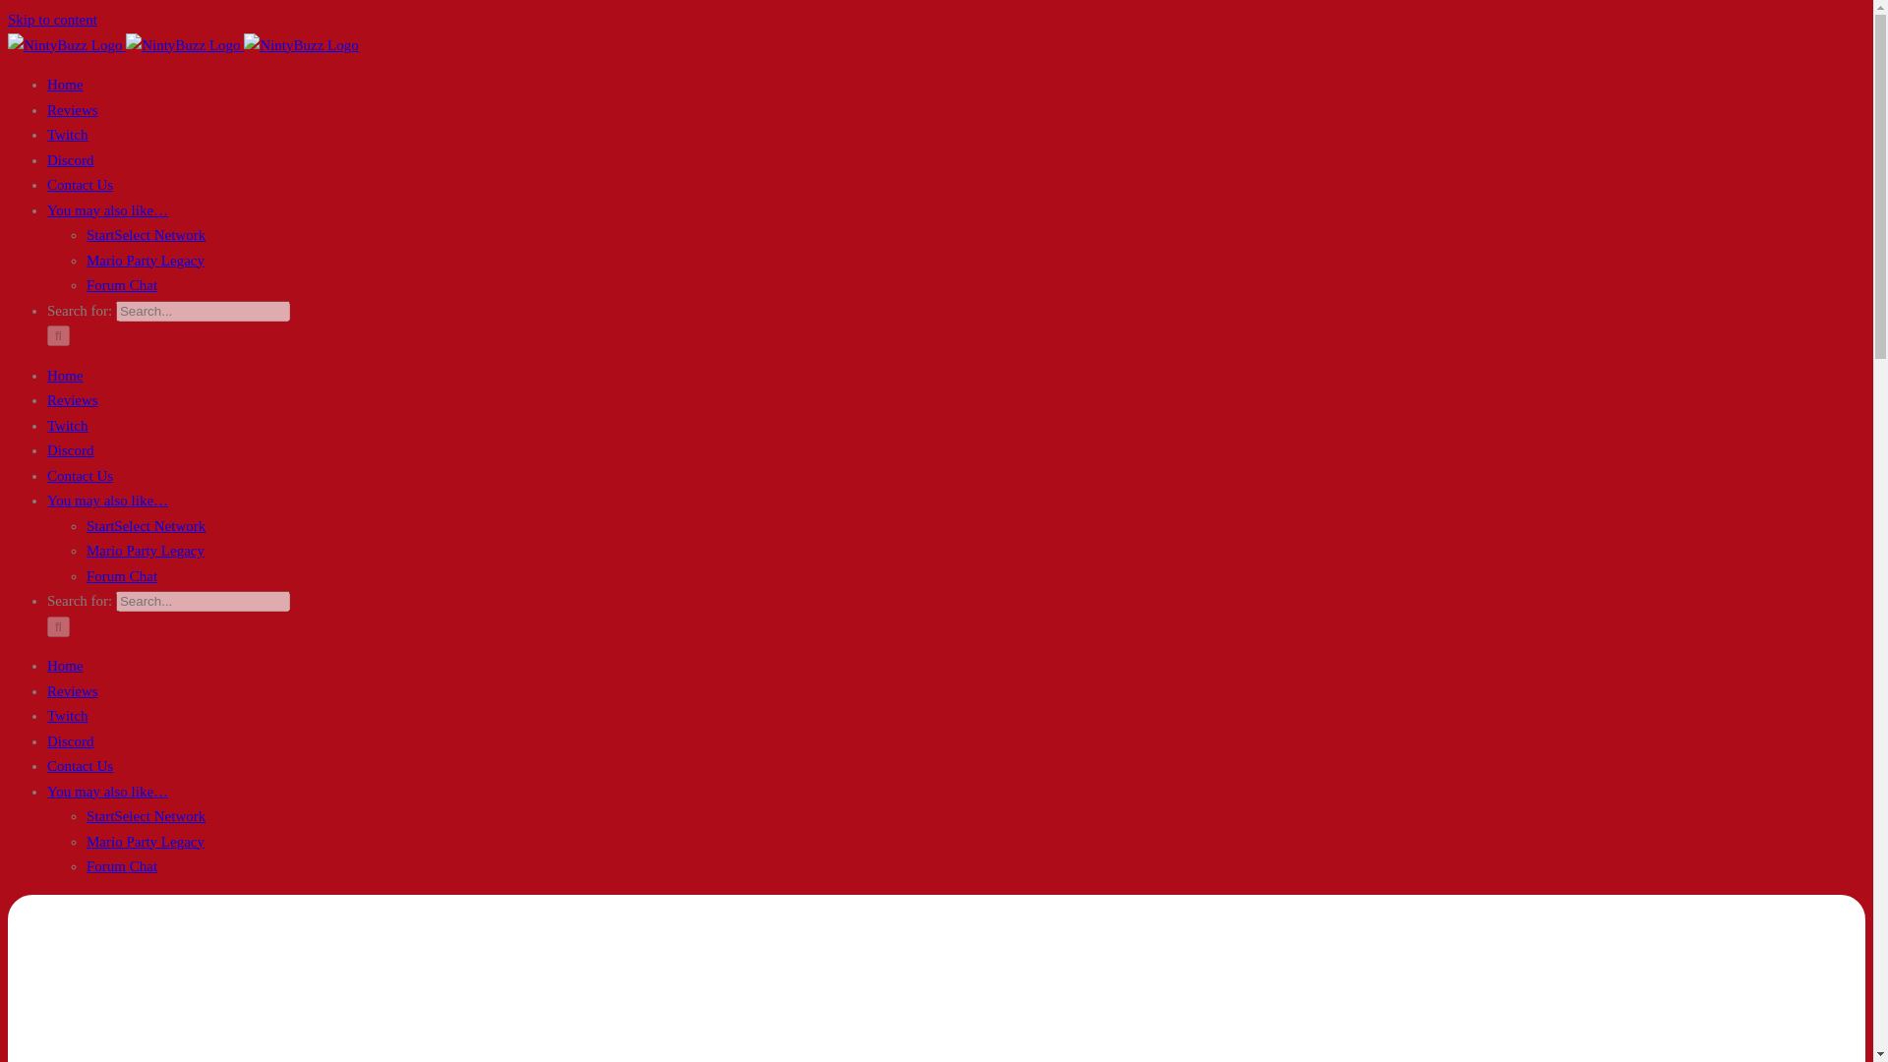 The height and width of the screenshot is (1062, 1888). What do you see at coordinates (67, 134) in the screenshot?
I see `Twitch` at bounding box center [67, 134].